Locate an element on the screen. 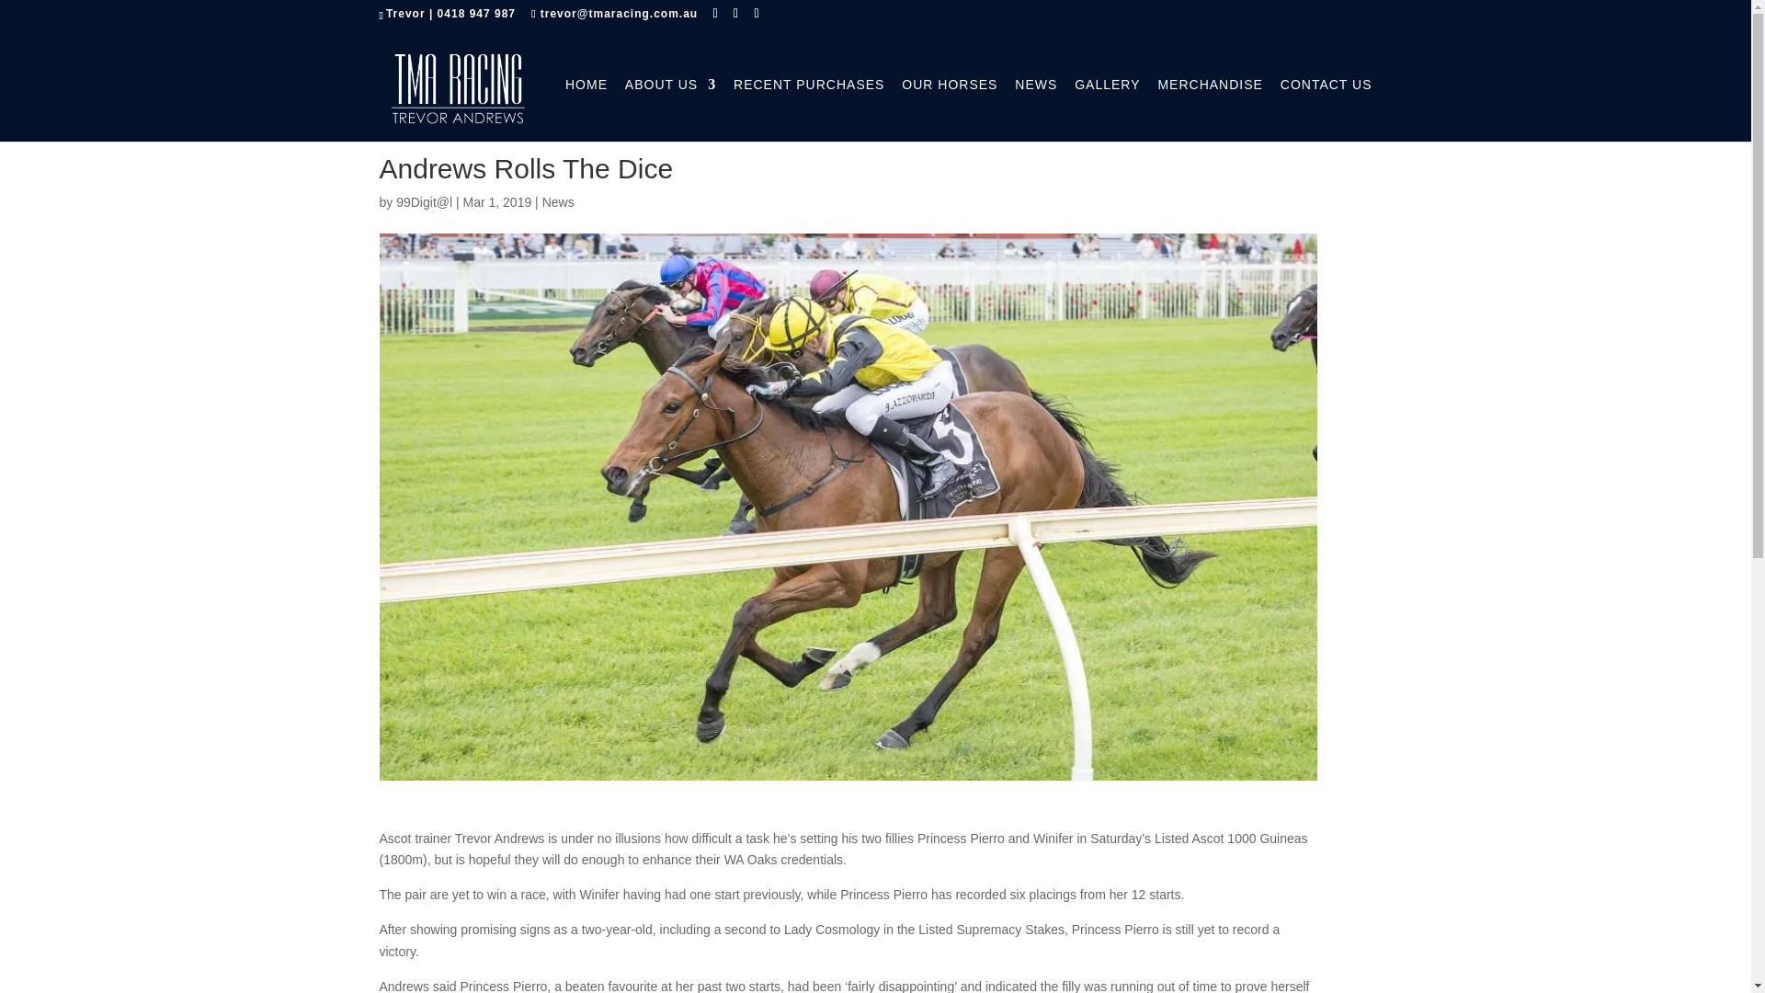 This screenshot has width=1765, height=993. ABOUT US is located at coordinates (670, 103).